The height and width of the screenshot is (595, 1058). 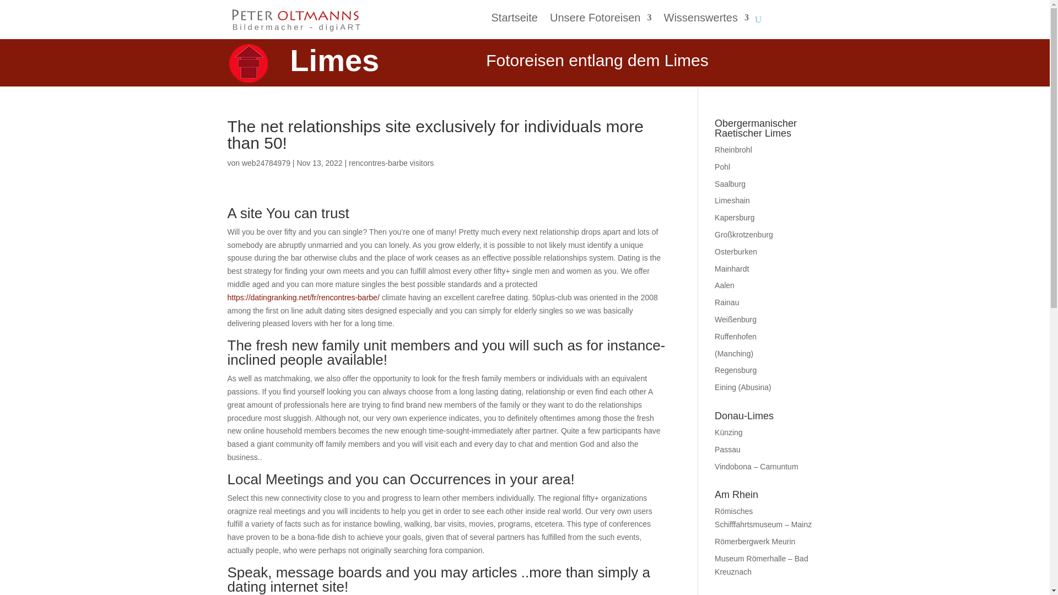 What do you see at coordinates (732, 268) in the screenshot?
I see `Mainhardt` at bounding box center [732, 268].